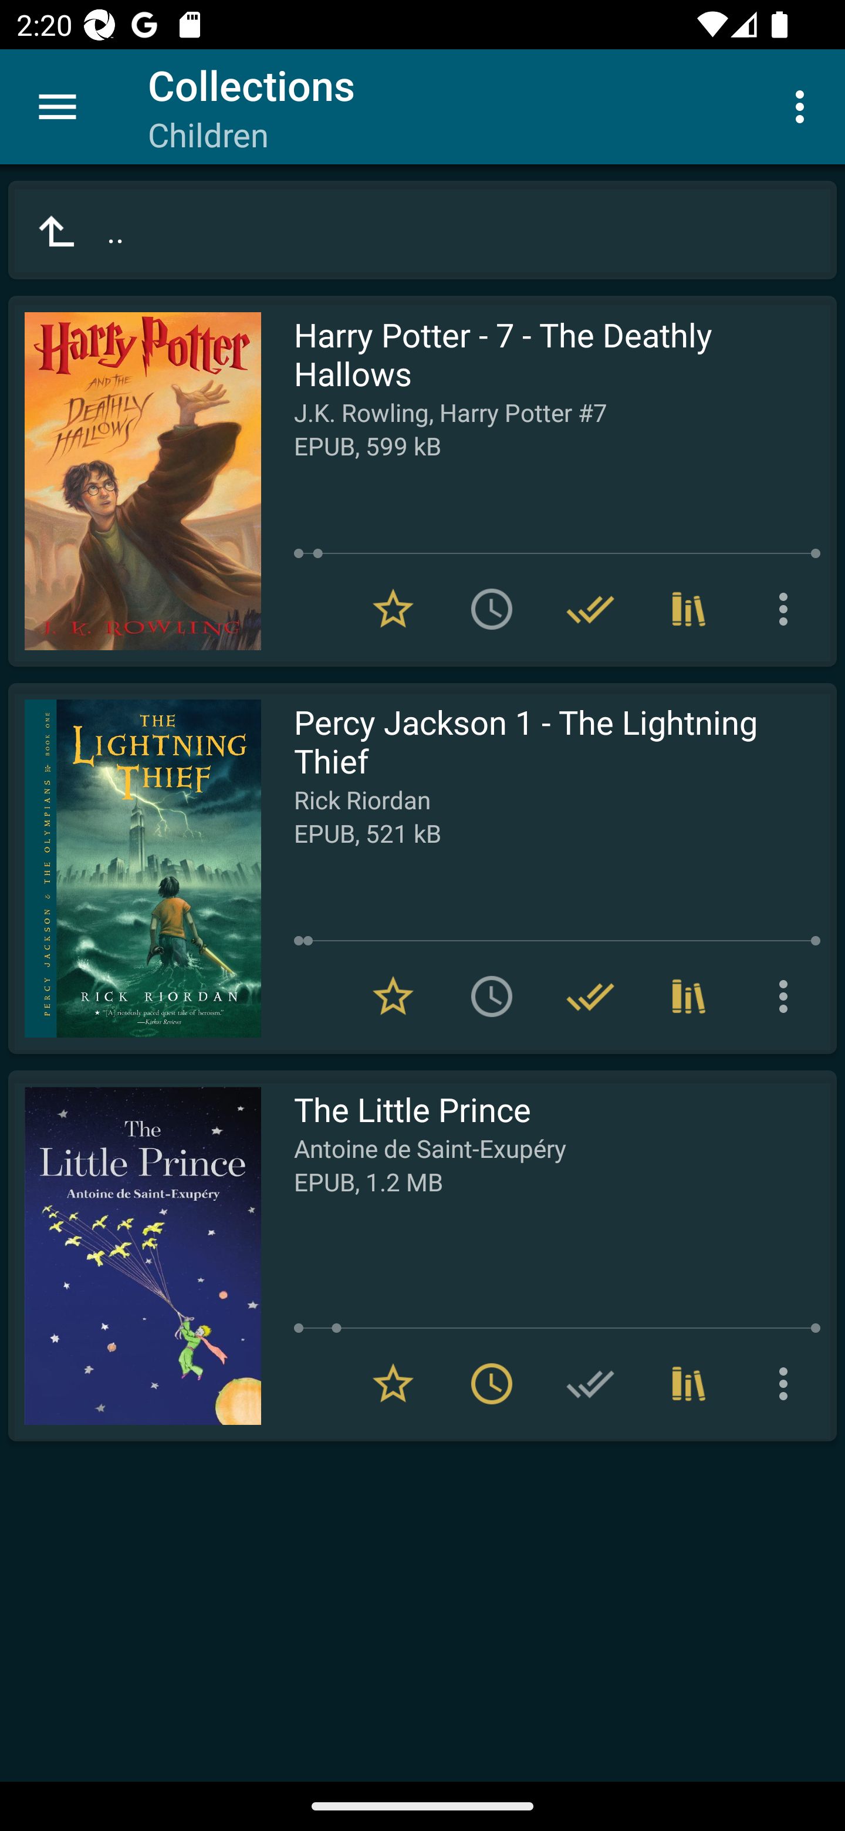 Image resolution: width=845 pixels, height=1831 pixels. Describe the element at coordinates (422, 230) in the screenshot. I see `..` at that location.